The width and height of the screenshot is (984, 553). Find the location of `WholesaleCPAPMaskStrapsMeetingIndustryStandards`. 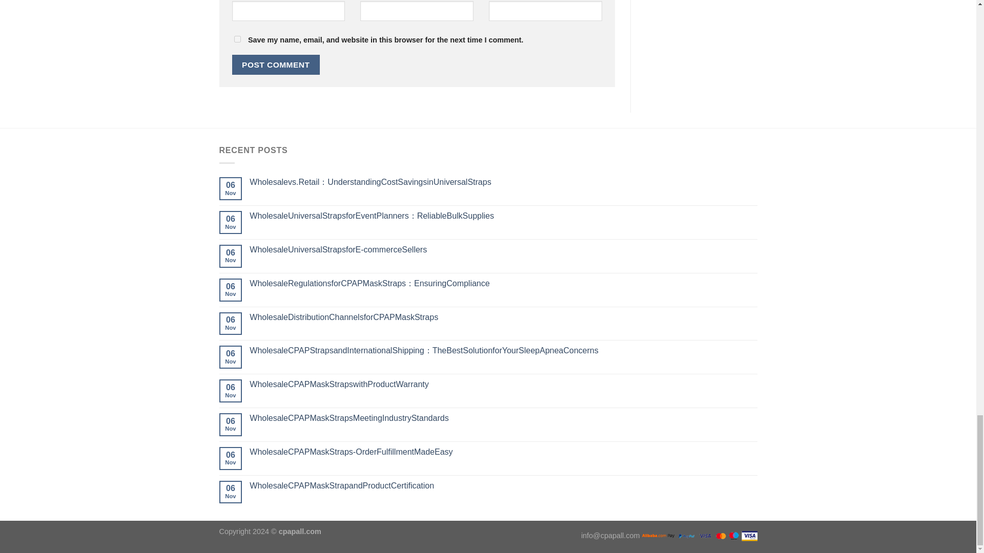

WholesaleCPAPMaskStrapsMeetingIndustryStandards is located at coordinates (503, 418).